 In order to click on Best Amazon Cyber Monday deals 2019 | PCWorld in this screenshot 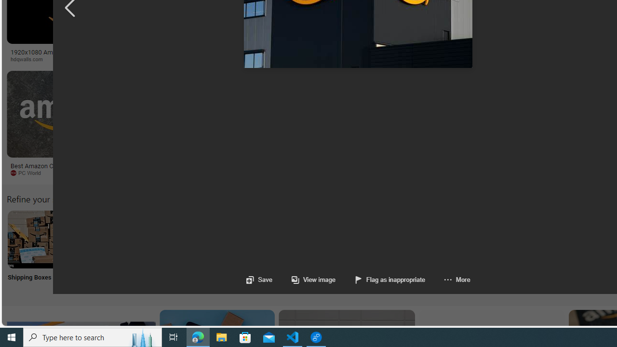, I will do `click(70, 169)`.